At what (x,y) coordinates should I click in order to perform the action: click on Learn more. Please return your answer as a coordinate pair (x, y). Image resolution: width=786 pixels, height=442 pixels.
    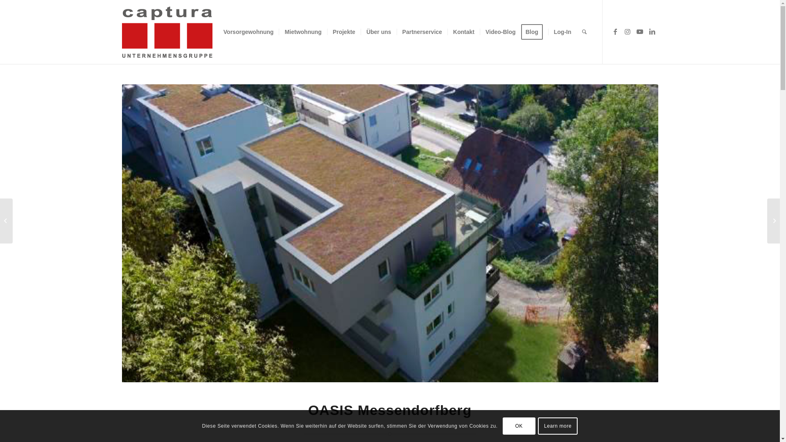
    Looking at the image, I should click on (558, 426).